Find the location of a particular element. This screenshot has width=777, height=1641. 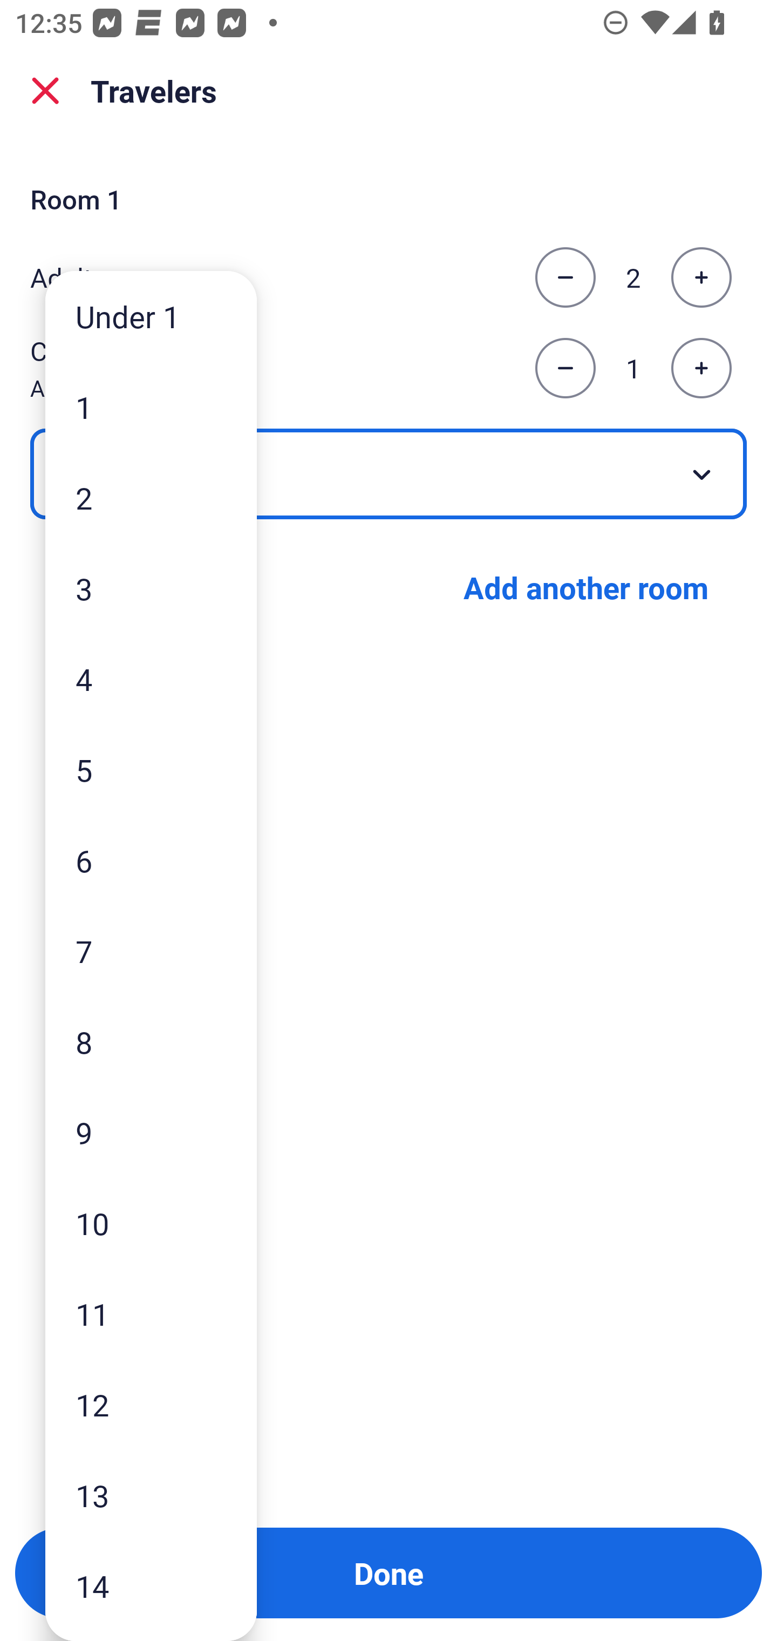

3 is located at coordinates (151, 588).